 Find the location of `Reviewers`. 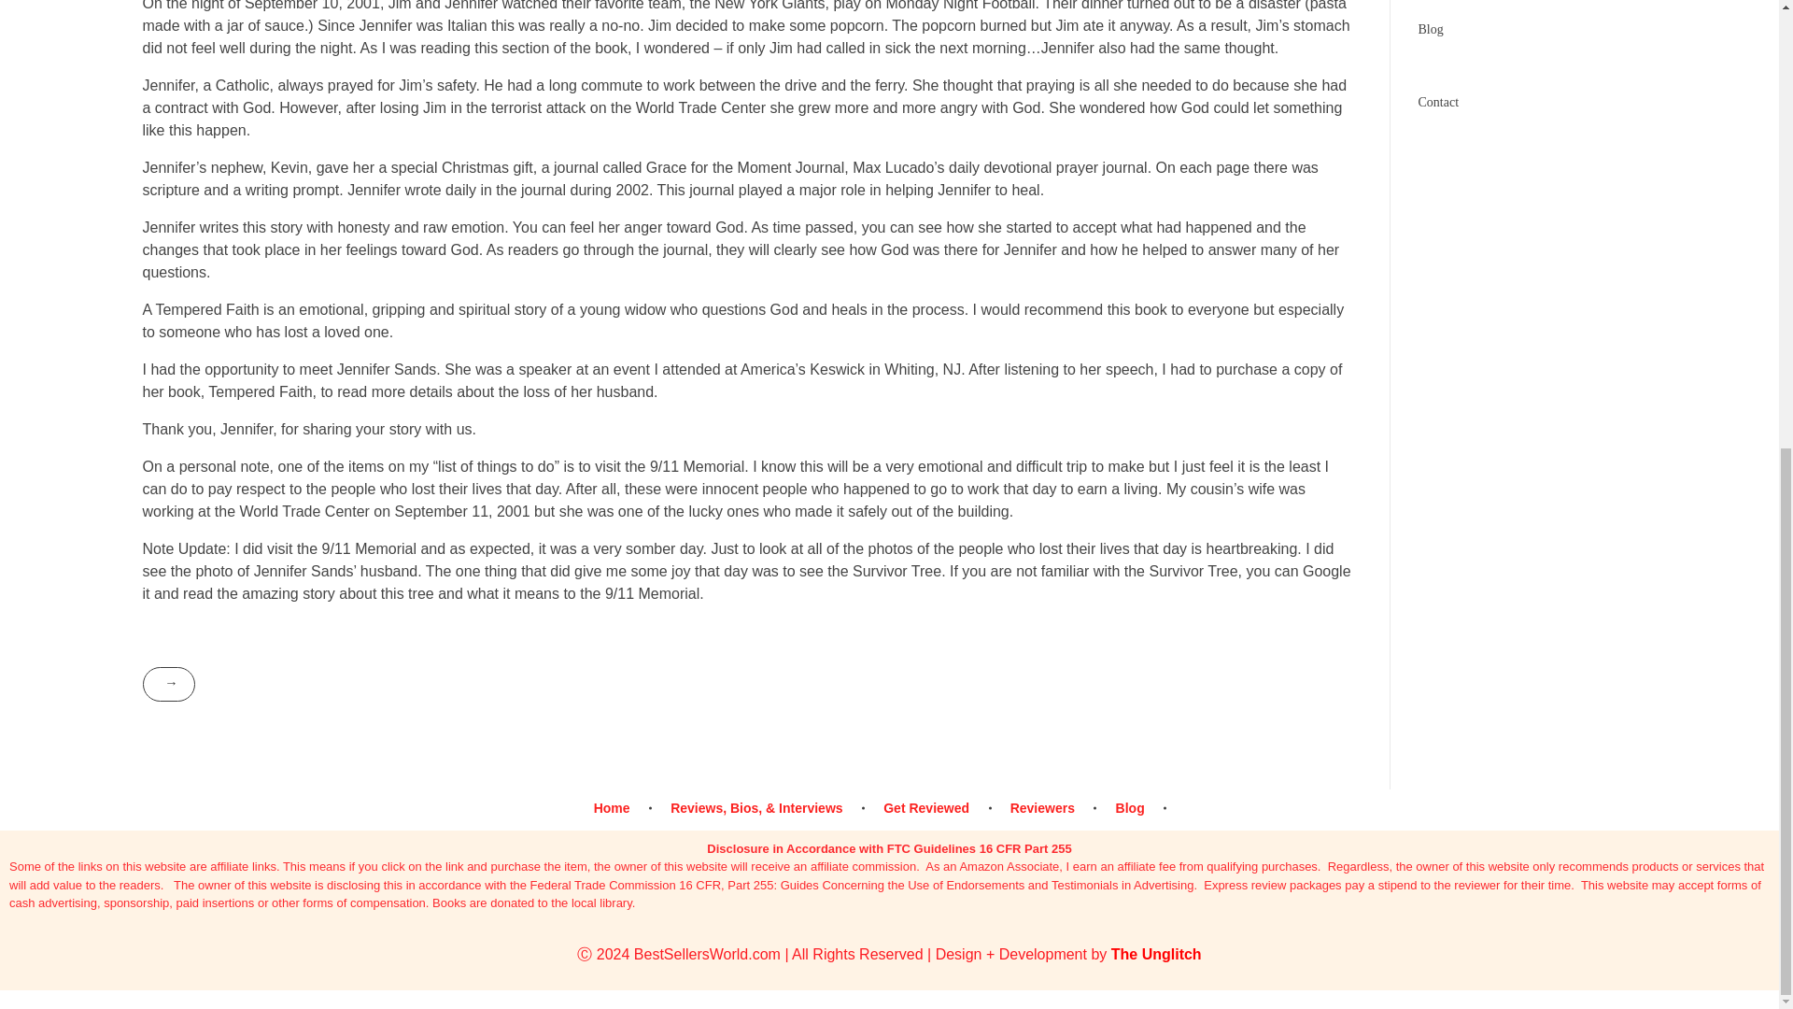

Reviewers is located at coordinates (1045, 808).